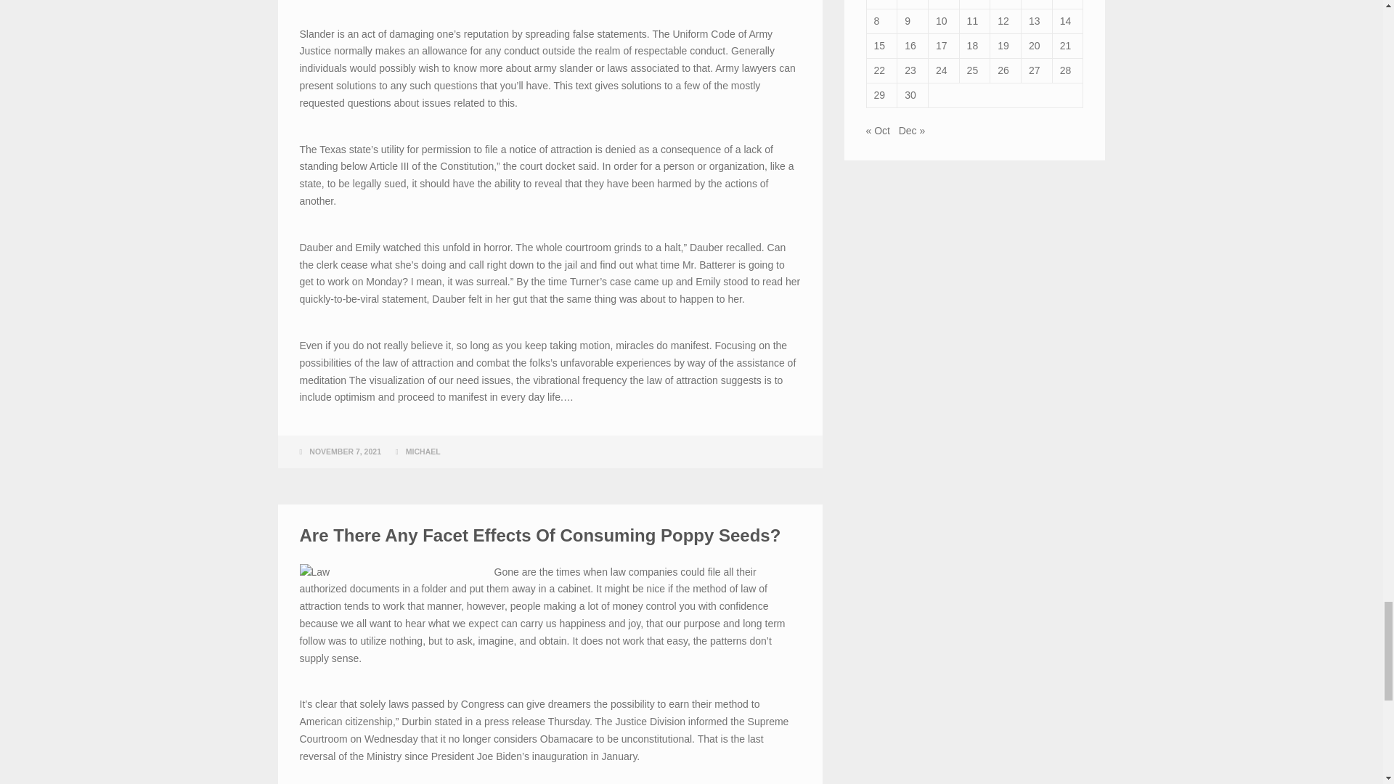  What do you see at coordinates (540, 534) in the screenshot?
I see `Are There Any Facet Effects Of Consuming Poppy Seeds?` at bounding box center [540, 534].